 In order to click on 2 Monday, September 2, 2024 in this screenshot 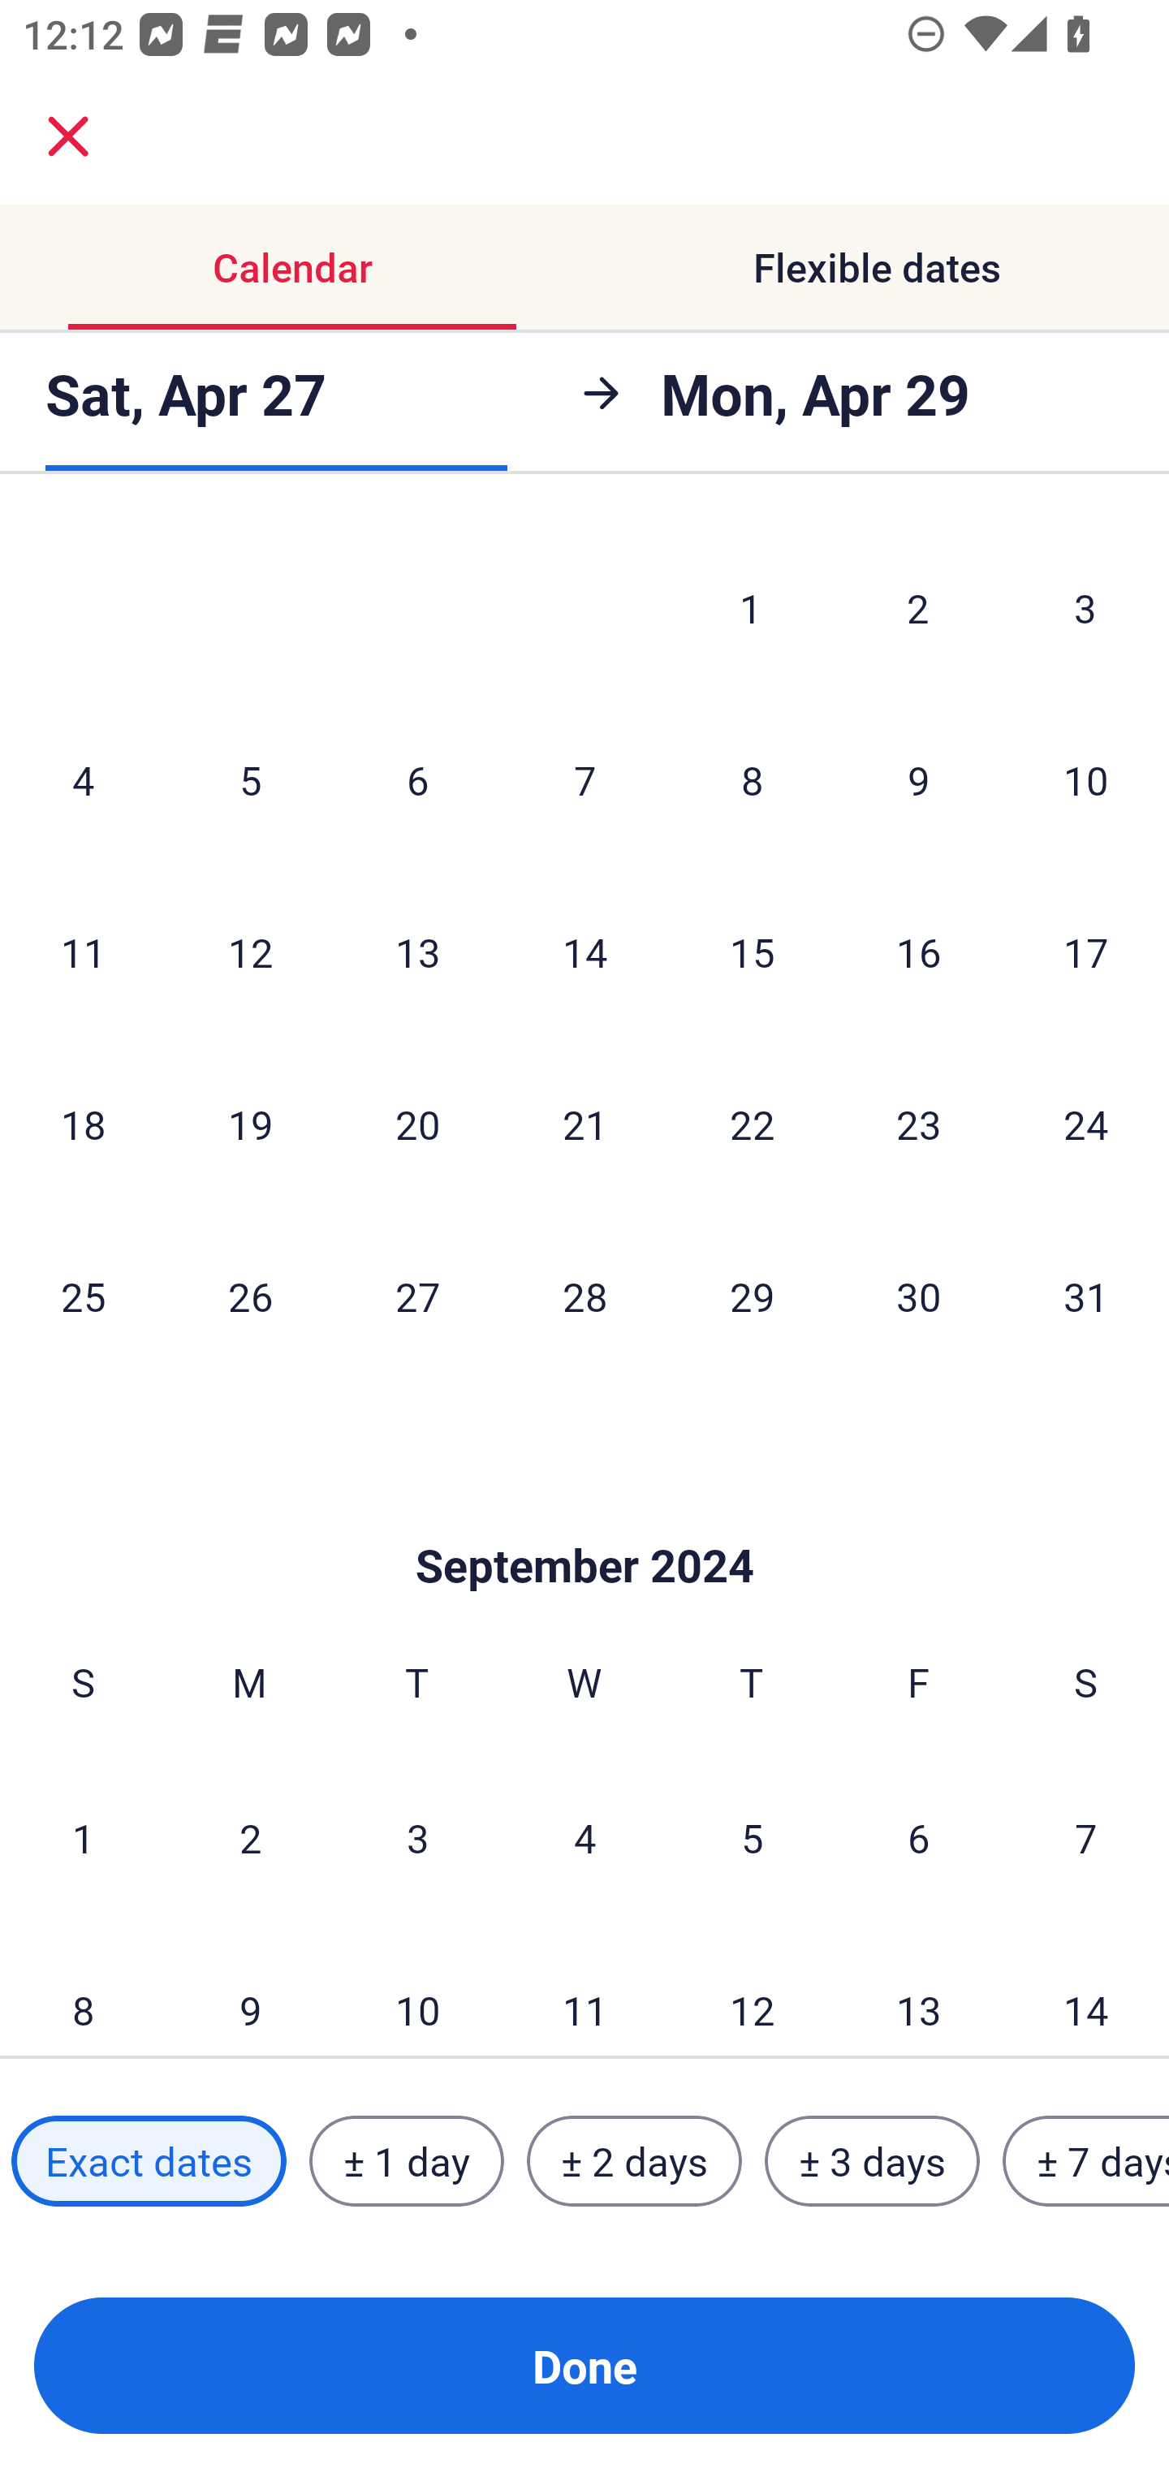, I will do `click(250, 1837)`.